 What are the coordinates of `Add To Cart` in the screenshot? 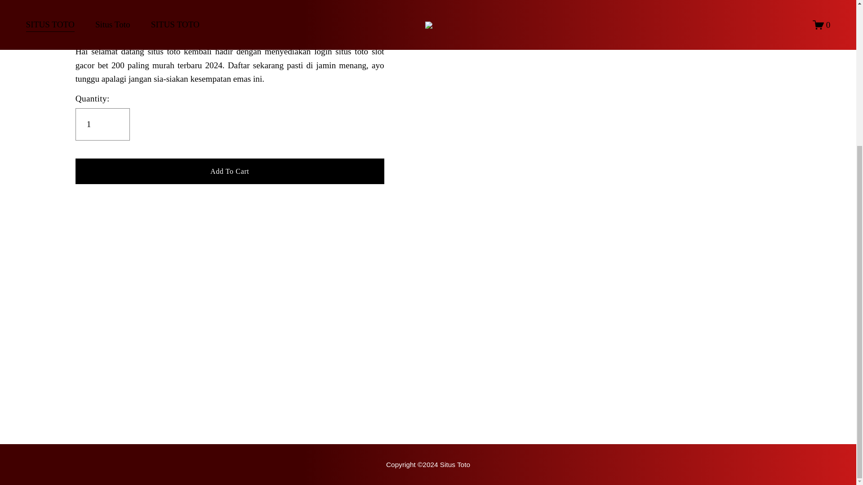 It's located at (230, 171).